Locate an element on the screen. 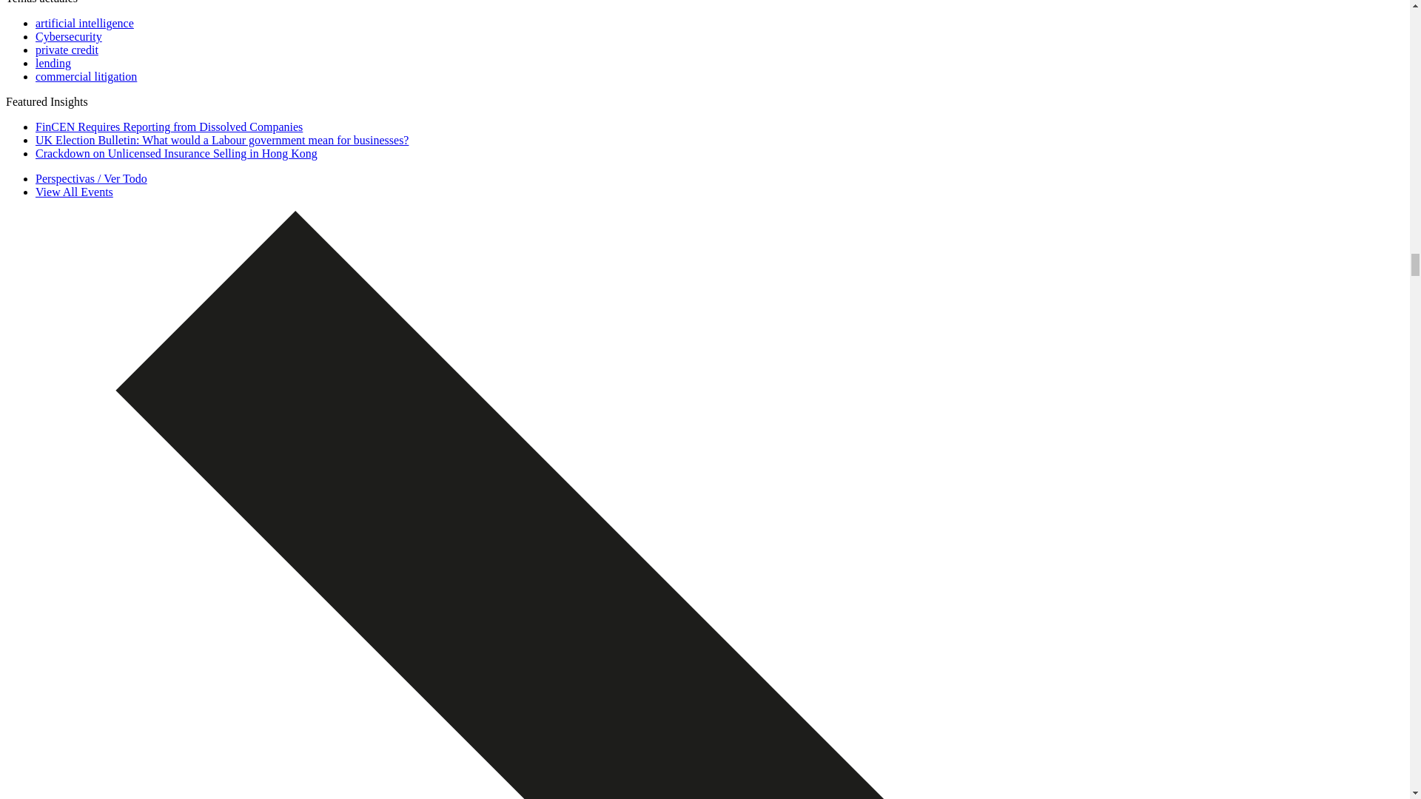 Image resolution: width=1421 pixels, height=799 pixels. FinCEN Requires Reporting from Dissolved Companies is located at coordinates (169, 127).